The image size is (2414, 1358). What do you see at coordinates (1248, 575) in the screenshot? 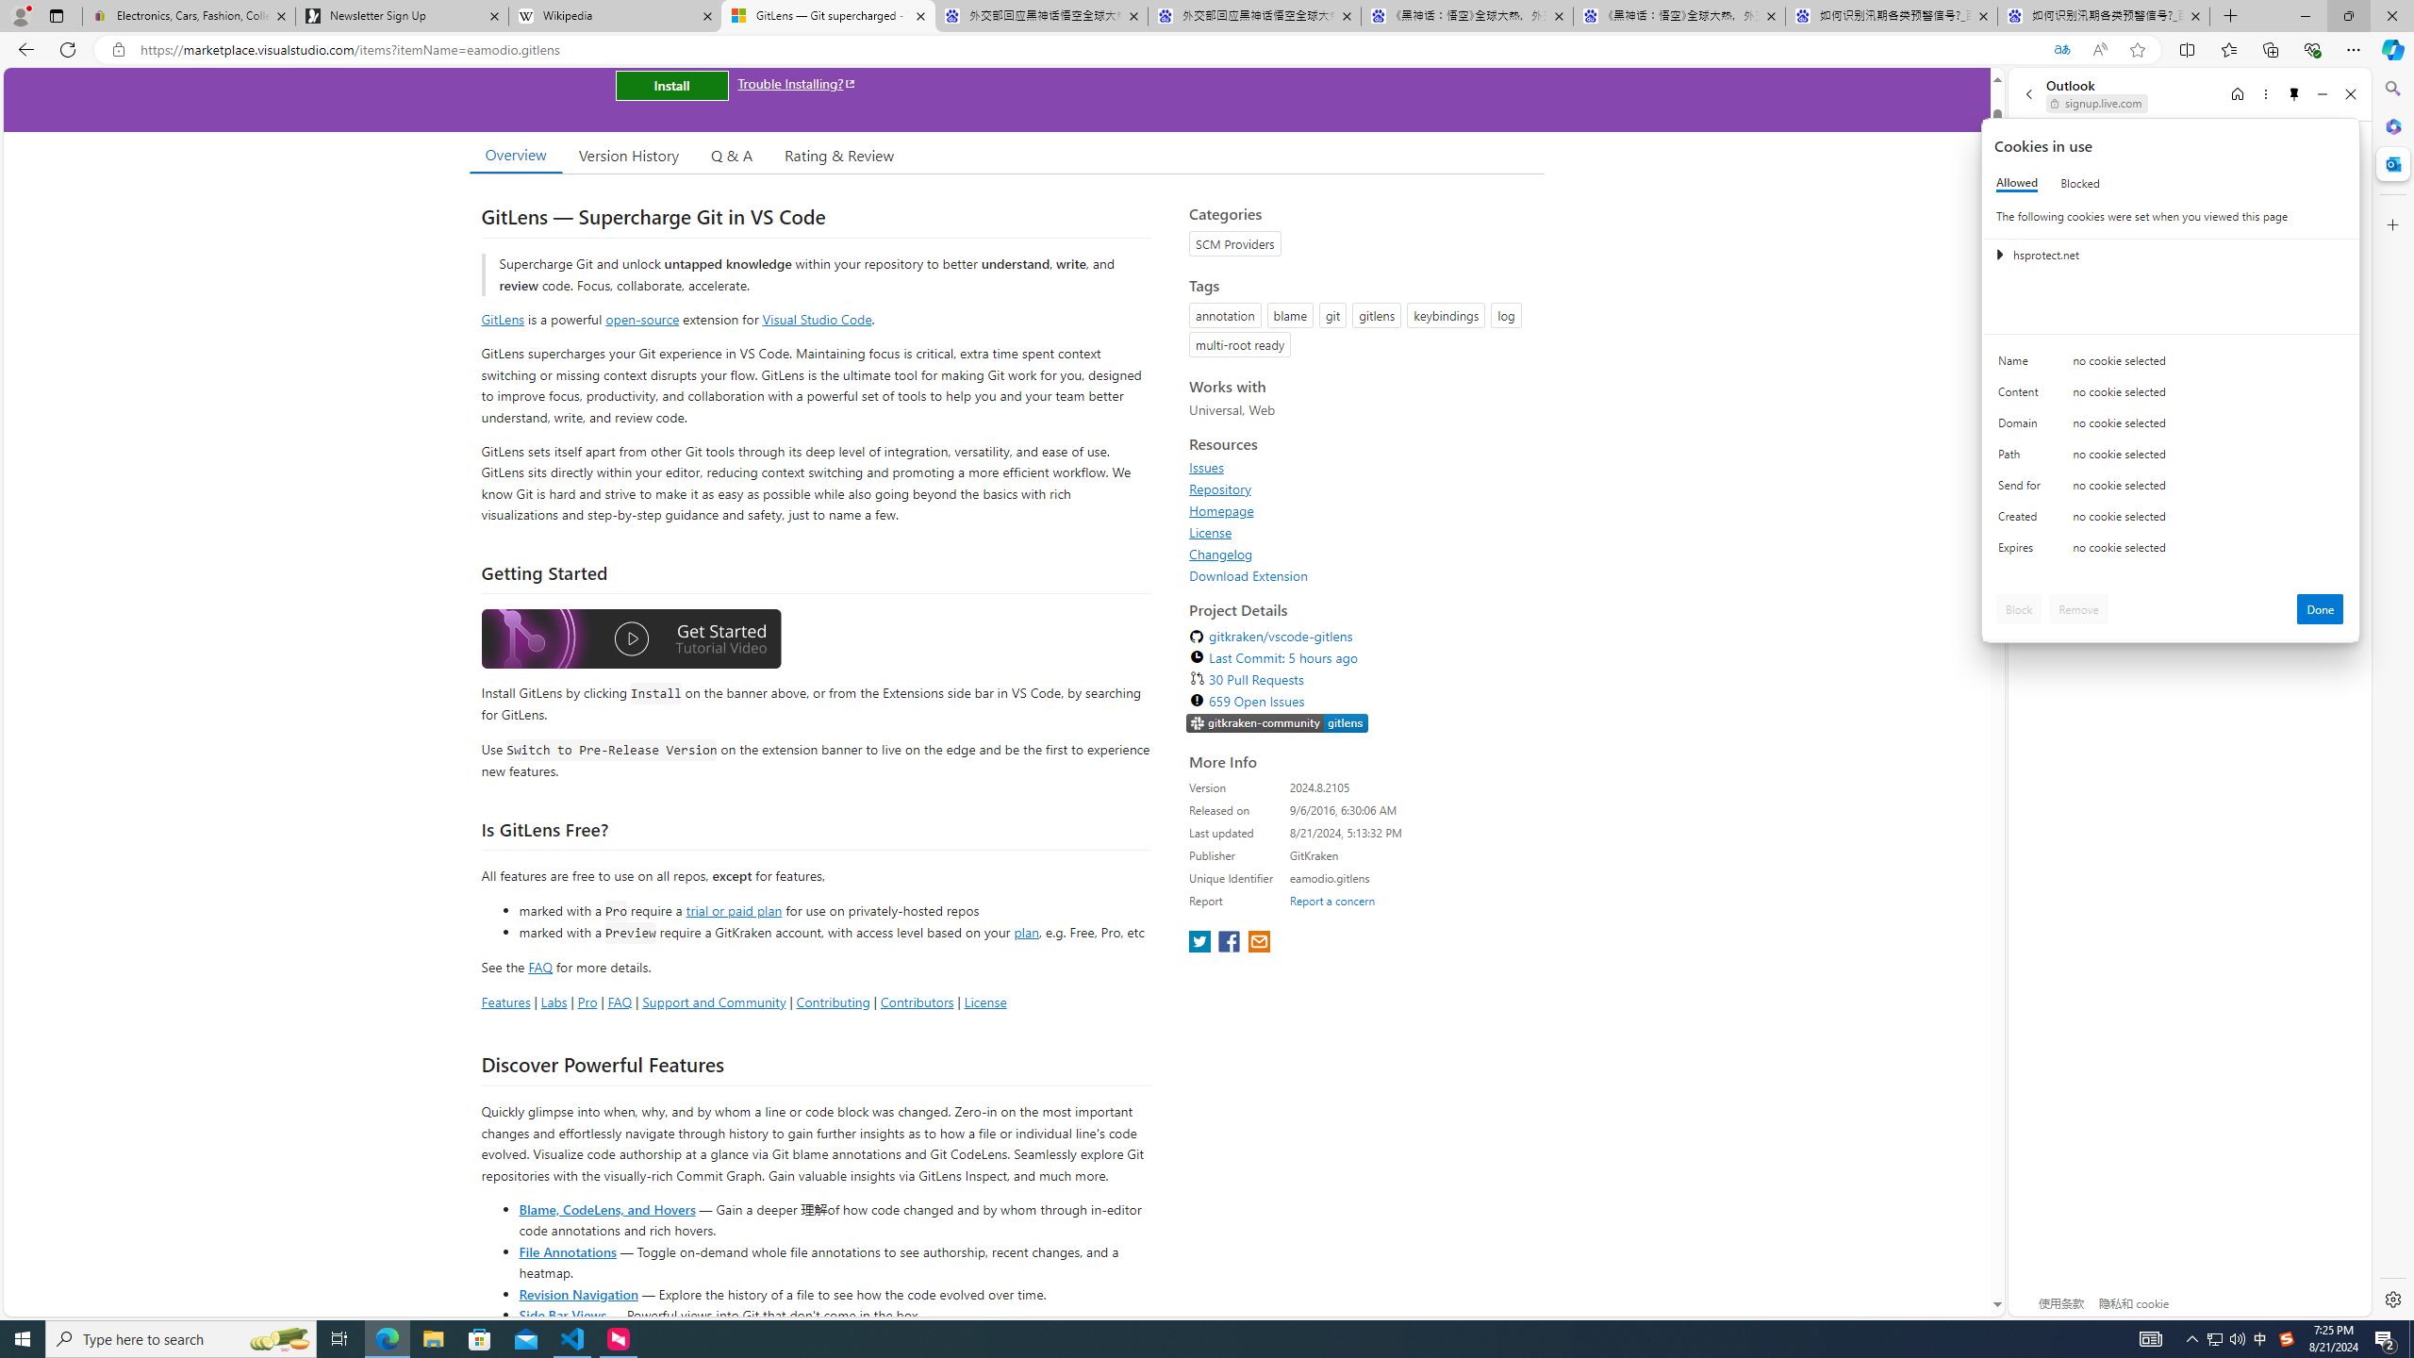
I see `Download Extension` at bounding box center [1248, 575].